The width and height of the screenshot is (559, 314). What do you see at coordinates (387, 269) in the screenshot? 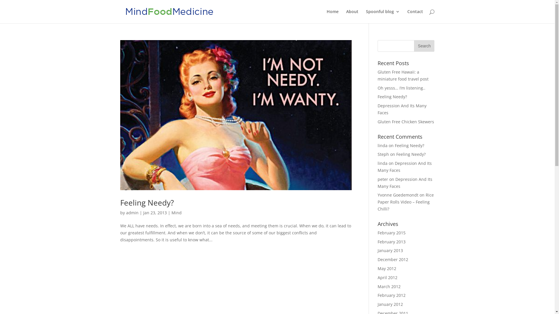
I see `May 2012` at bounding box center [387, 269].